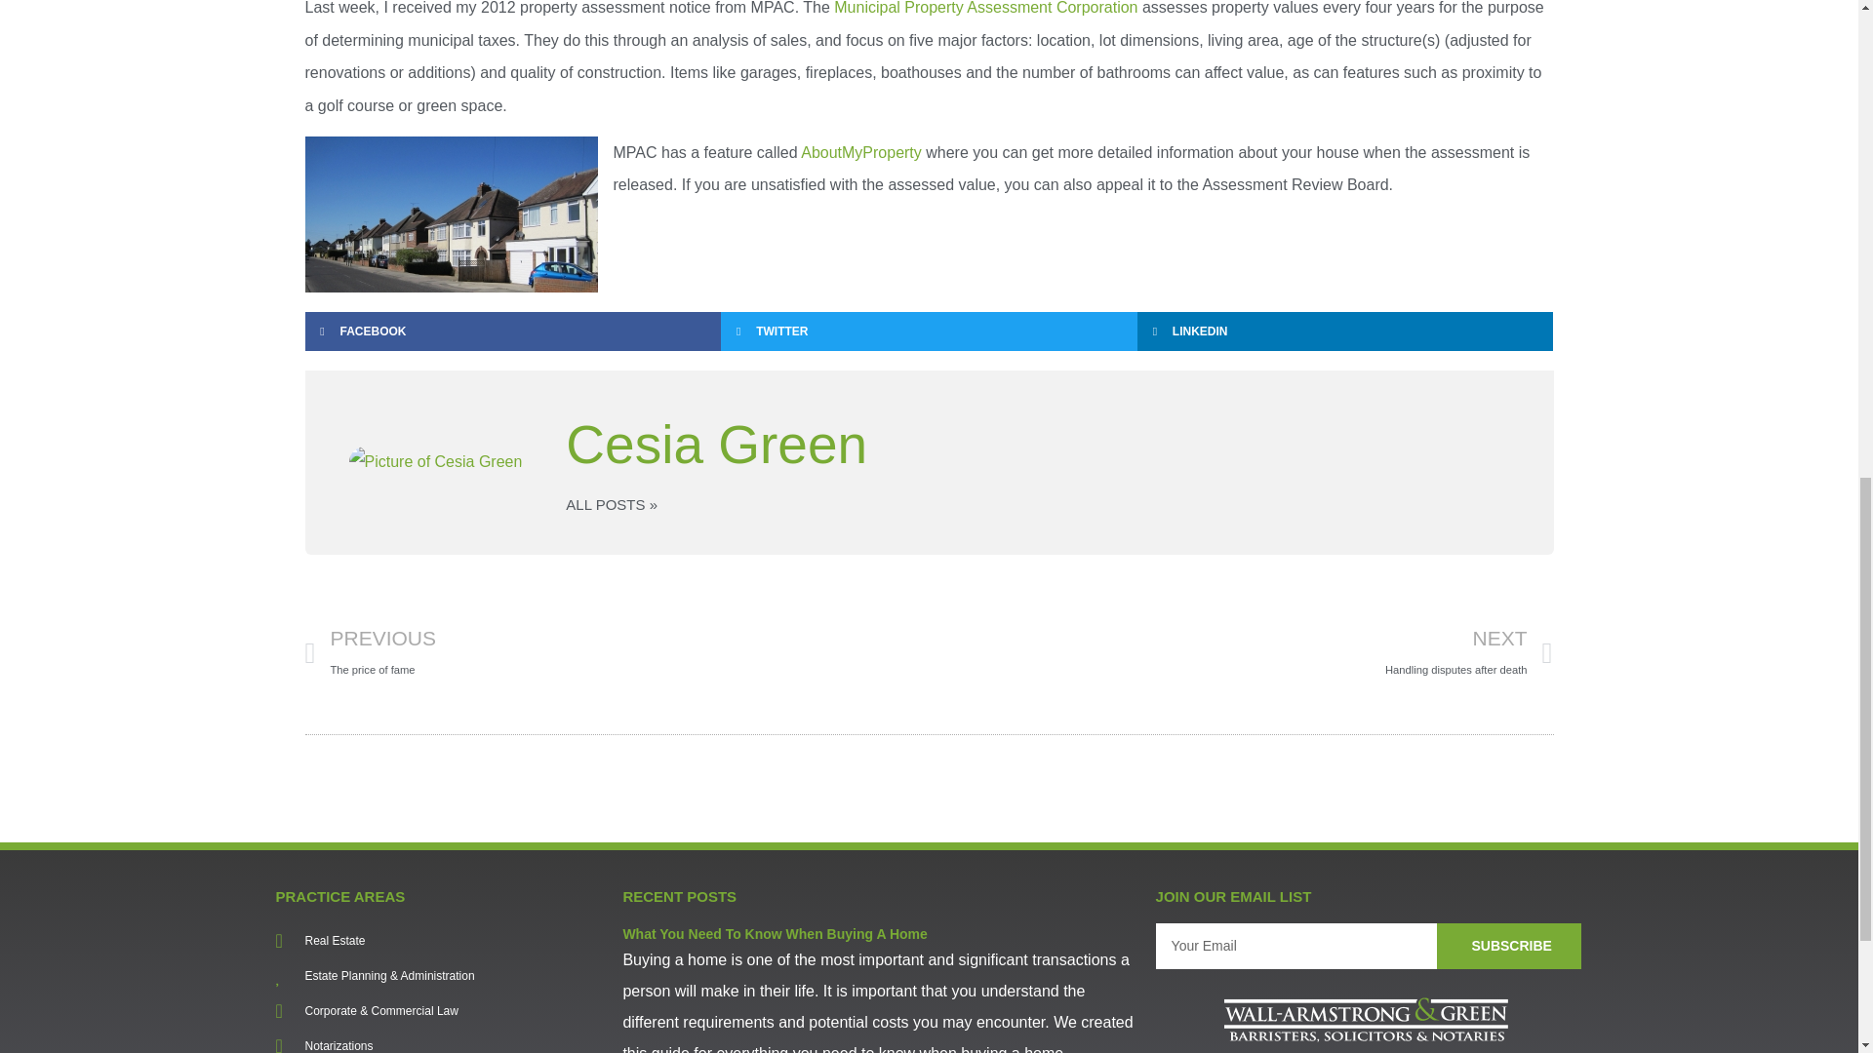 The width and height of the screenshot is (1873, 1053). What do you see at coordinates (860, 152) in the screenshot?
I see `AboutMyProperty` at bounding box center [860, 152].